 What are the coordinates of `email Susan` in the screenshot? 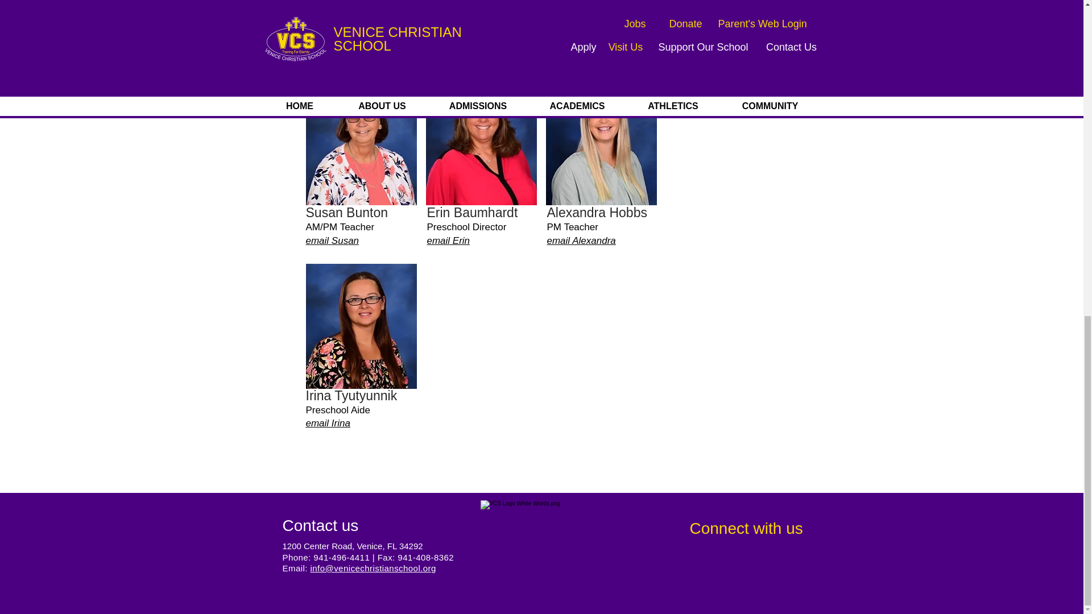 It's located at (332, 240).